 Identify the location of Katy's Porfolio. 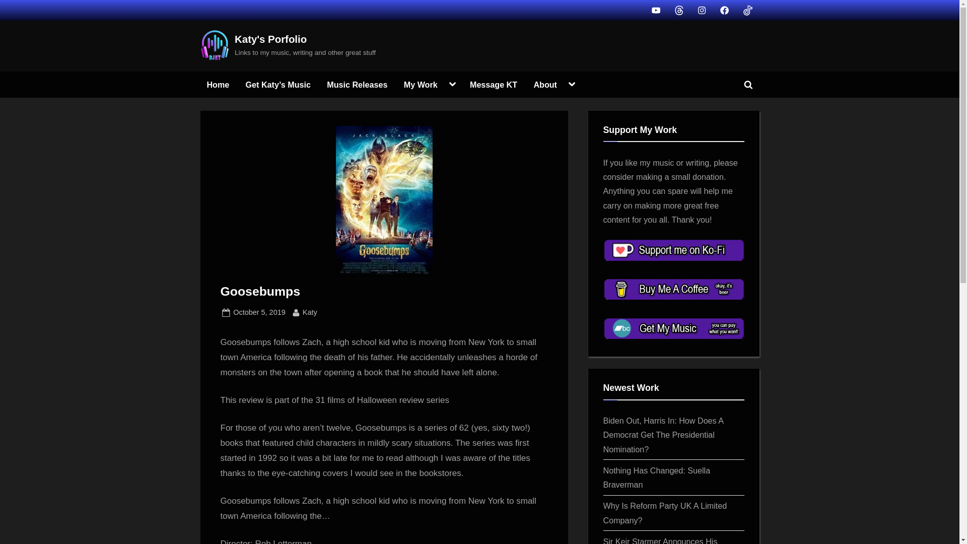
(270, 39).